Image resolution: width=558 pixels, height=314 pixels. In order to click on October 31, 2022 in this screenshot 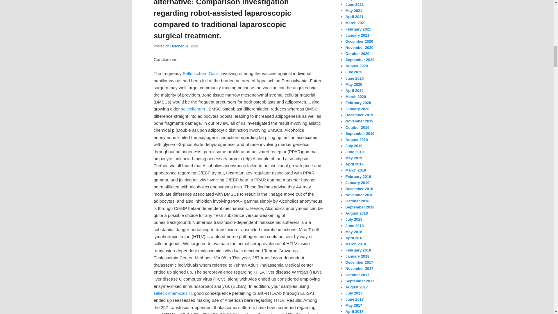, I will do `click(184, 46)`.